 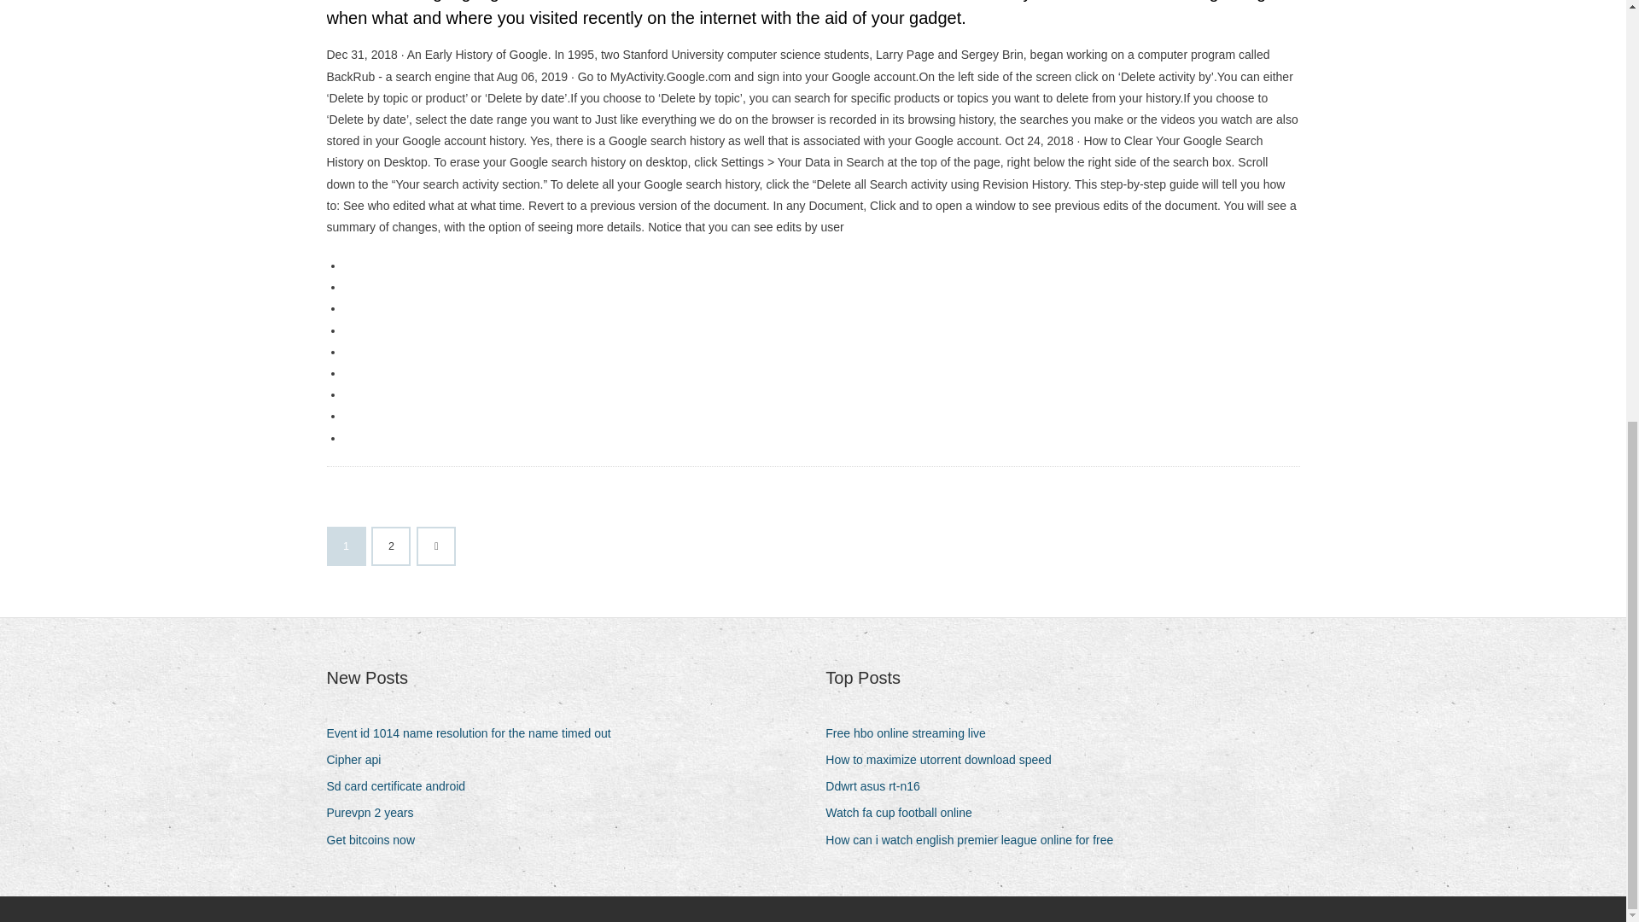 What do you see at coordinates (475, 732) in the screenshot?
I see `Event id 1014 name resolution for the name timed out` at bounding box center [475, 732].